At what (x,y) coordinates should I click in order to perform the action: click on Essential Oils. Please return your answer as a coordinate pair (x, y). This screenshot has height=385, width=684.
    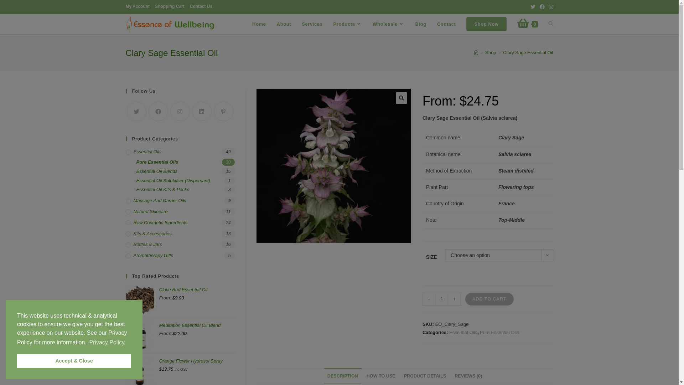
    Looking at the image, I should click on (180, 152).